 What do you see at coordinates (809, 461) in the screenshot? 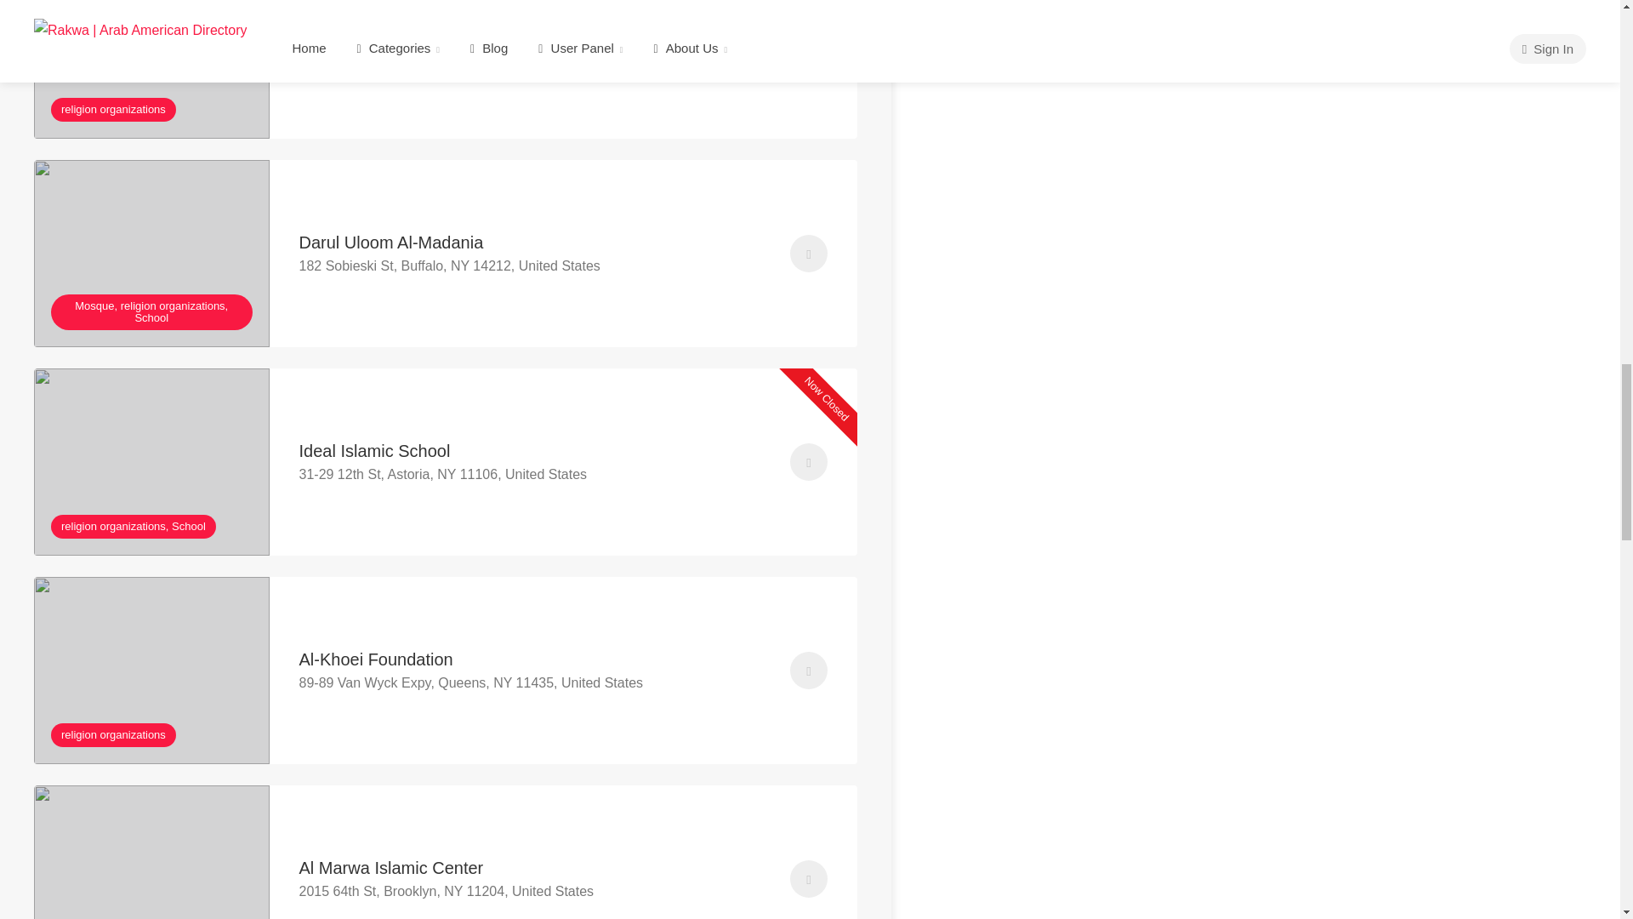
I see `Login To Bookmark Items` at bounding box center [809, 461].